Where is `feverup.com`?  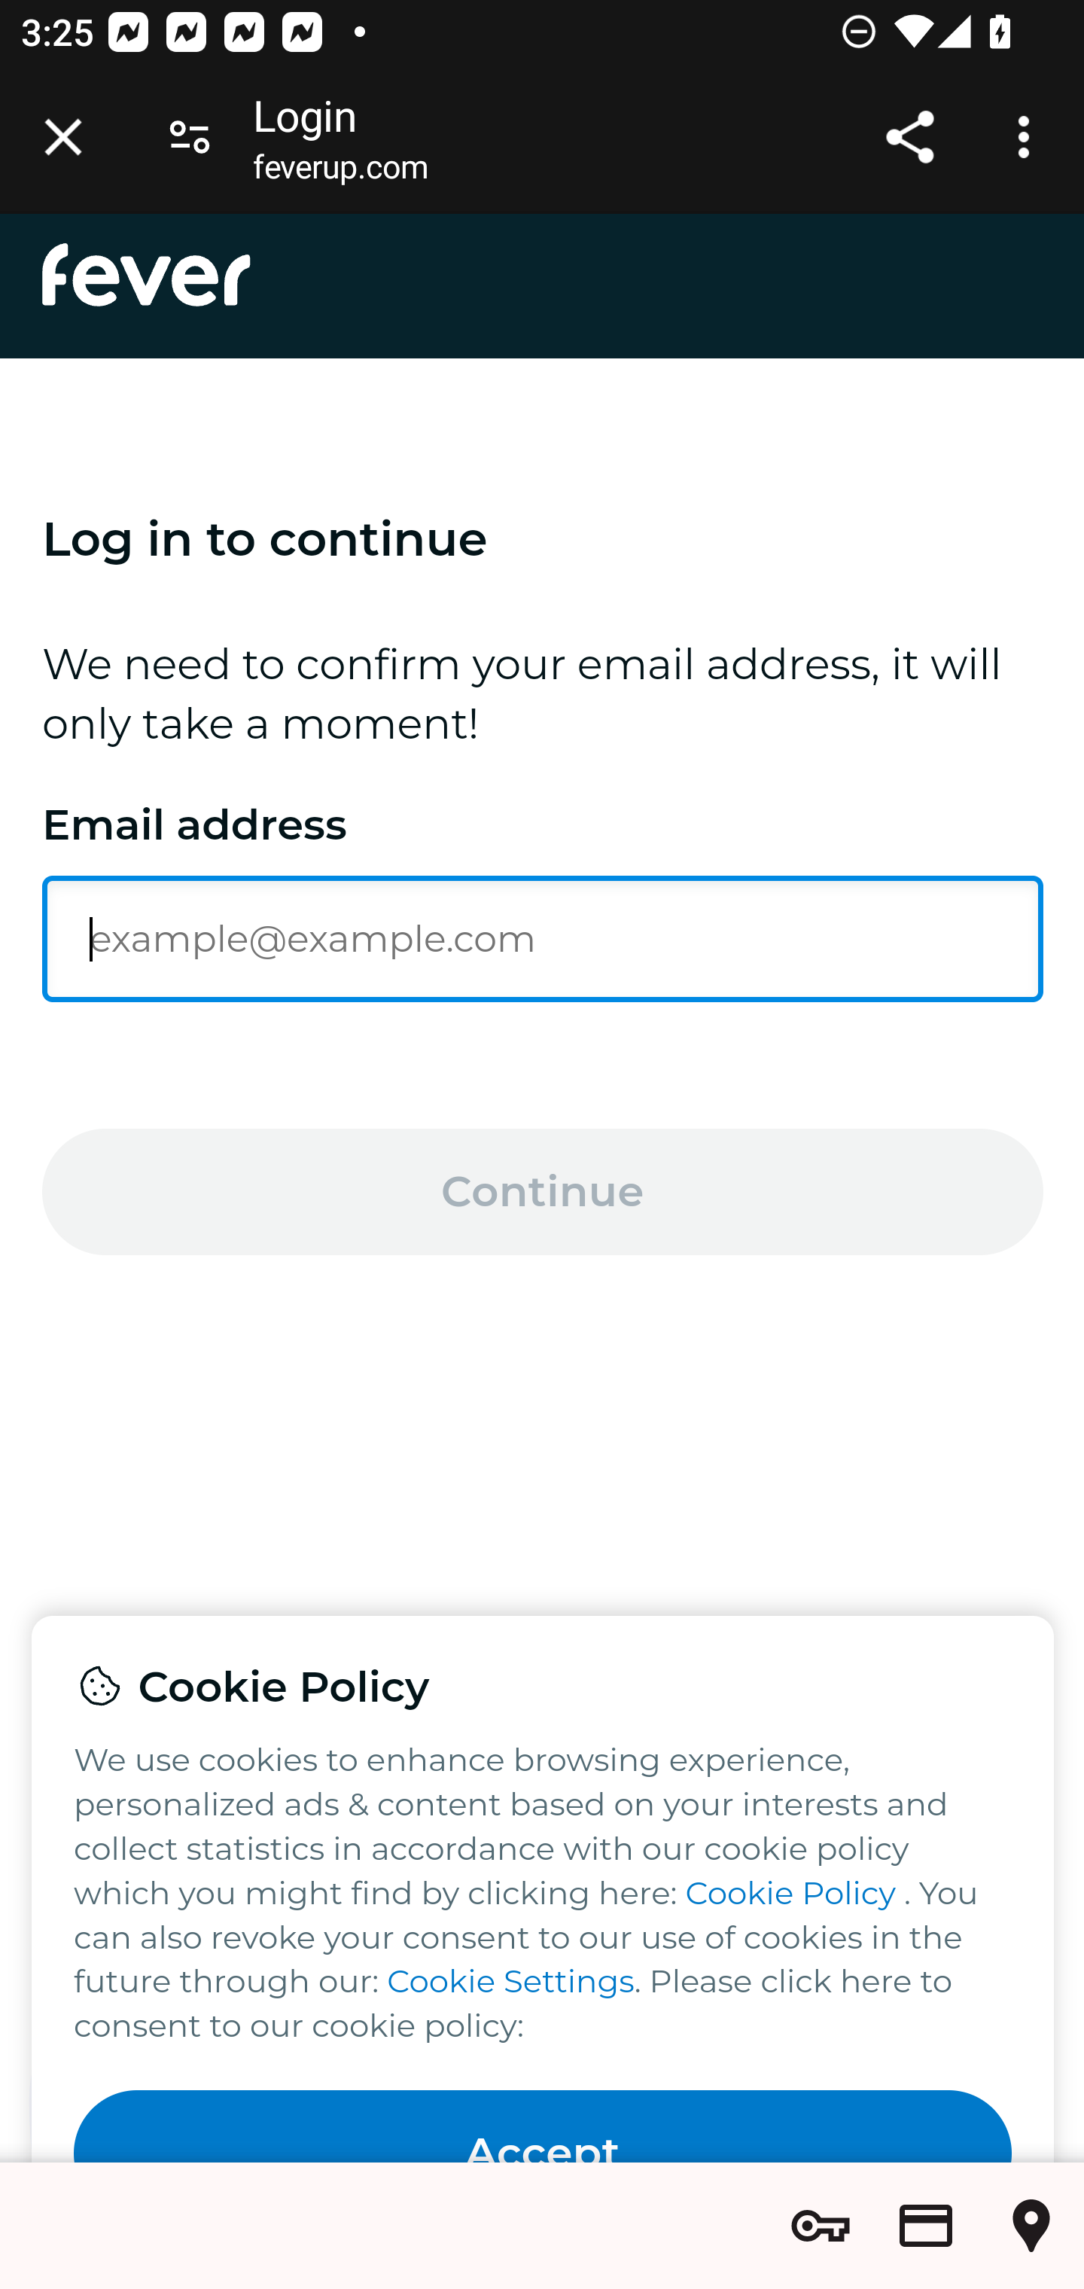 feverup.com is located at coordinates (340, 172).